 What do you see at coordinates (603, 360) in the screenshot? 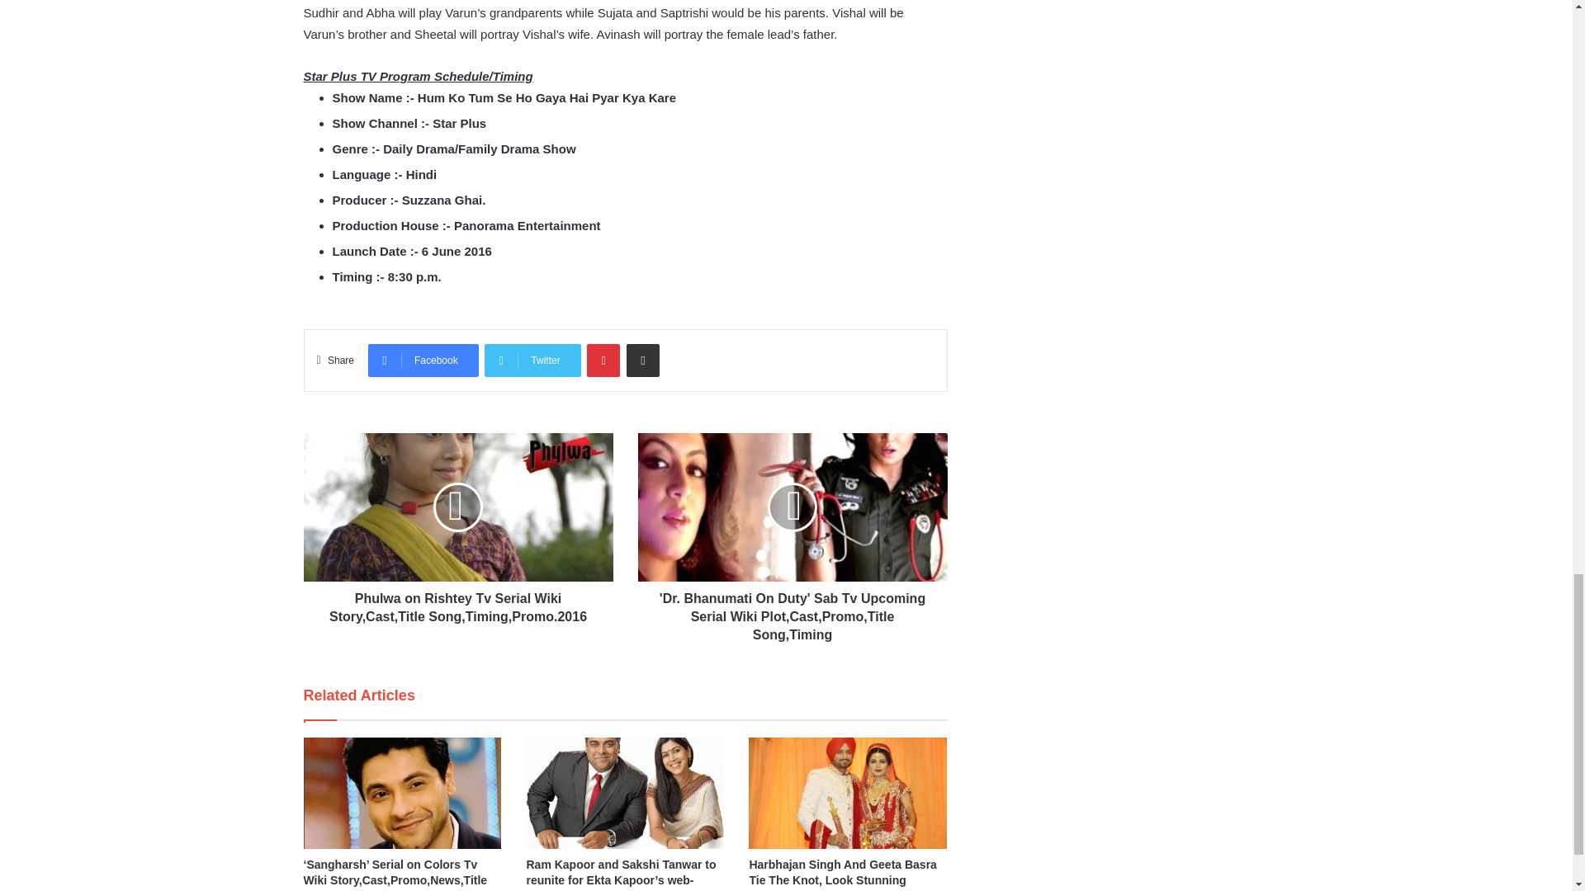
I see `Pinterest` at bounding box center [603, 360].